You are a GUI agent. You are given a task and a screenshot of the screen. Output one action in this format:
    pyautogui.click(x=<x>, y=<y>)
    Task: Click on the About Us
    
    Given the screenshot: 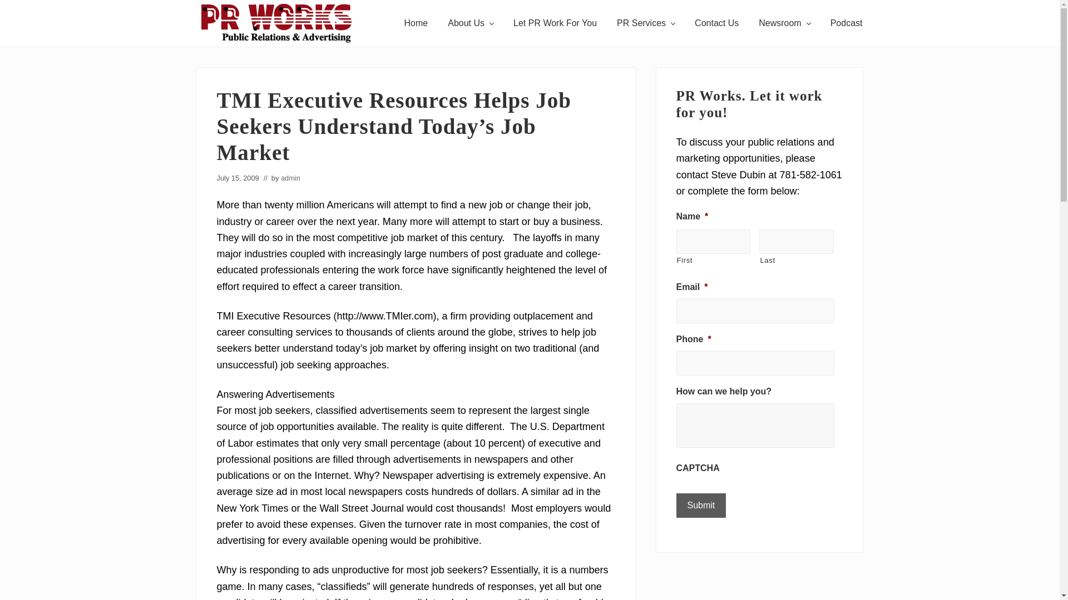 What is the action you would take?
    pyautogui.click(x=471, y=23)
    